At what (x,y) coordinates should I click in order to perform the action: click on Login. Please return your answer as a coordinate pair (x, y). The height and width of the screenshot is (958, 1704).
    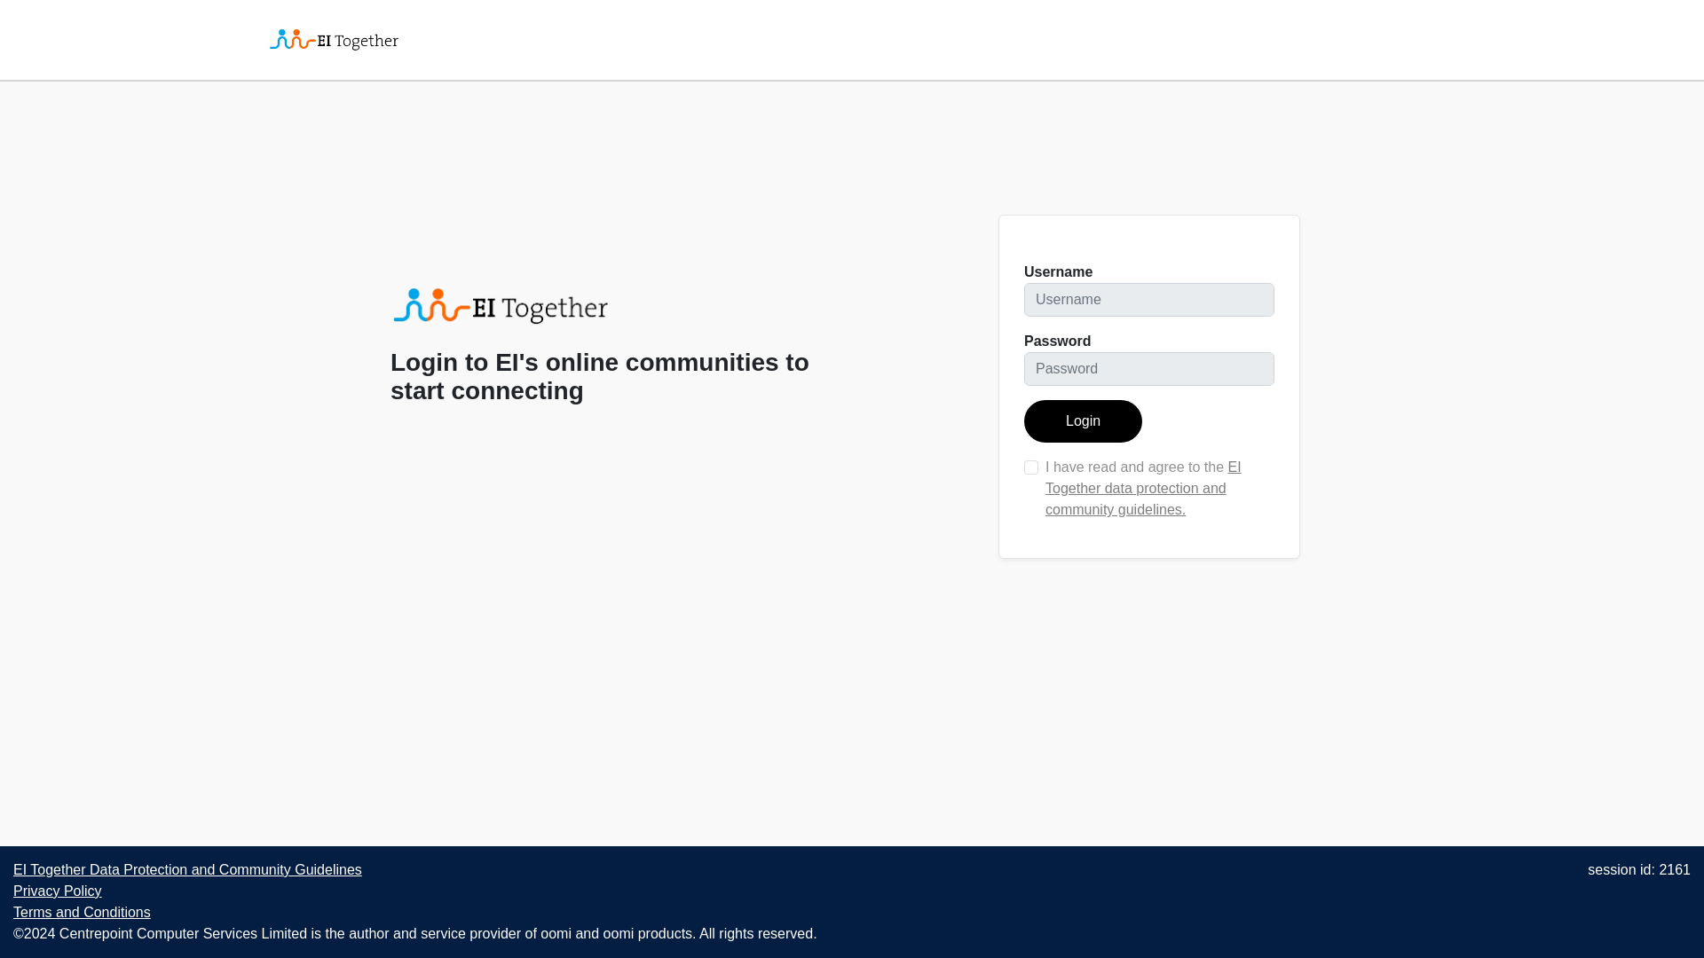
    Looking at the image, I should click on (1083, 420).